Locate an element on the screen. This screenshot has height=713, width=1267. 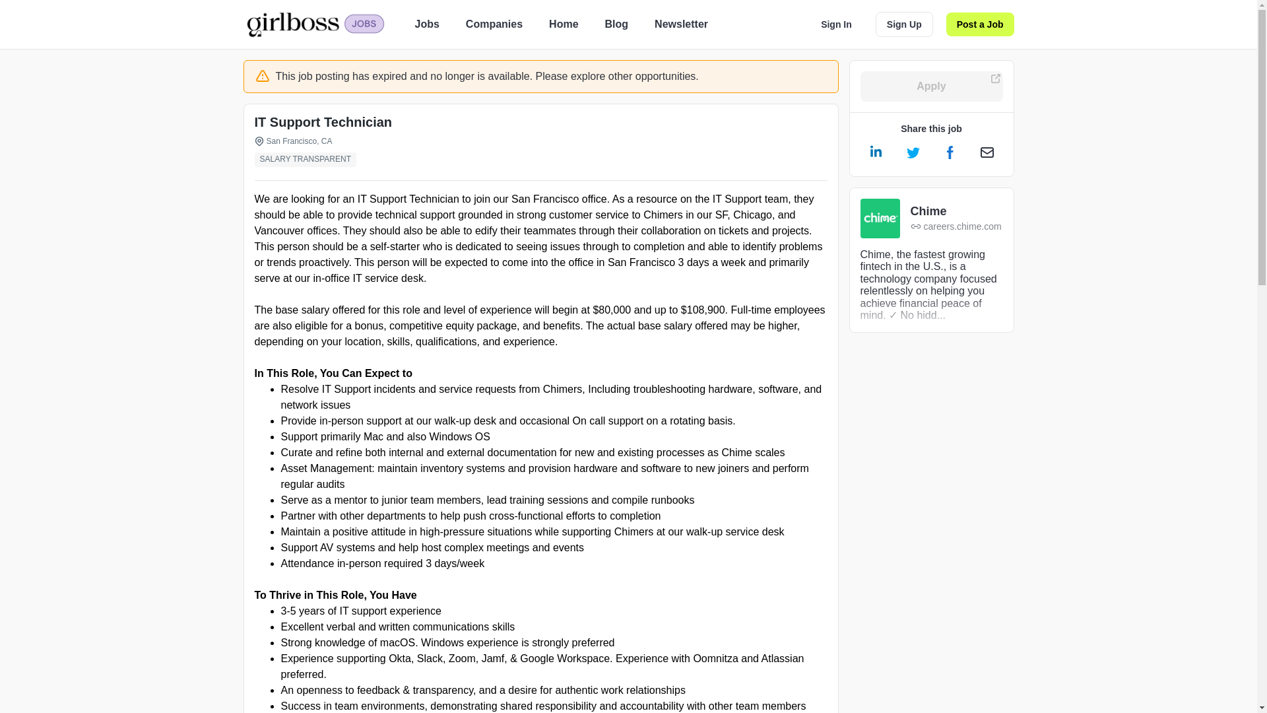
careers.chime.com is located at coordinates (956, 226).